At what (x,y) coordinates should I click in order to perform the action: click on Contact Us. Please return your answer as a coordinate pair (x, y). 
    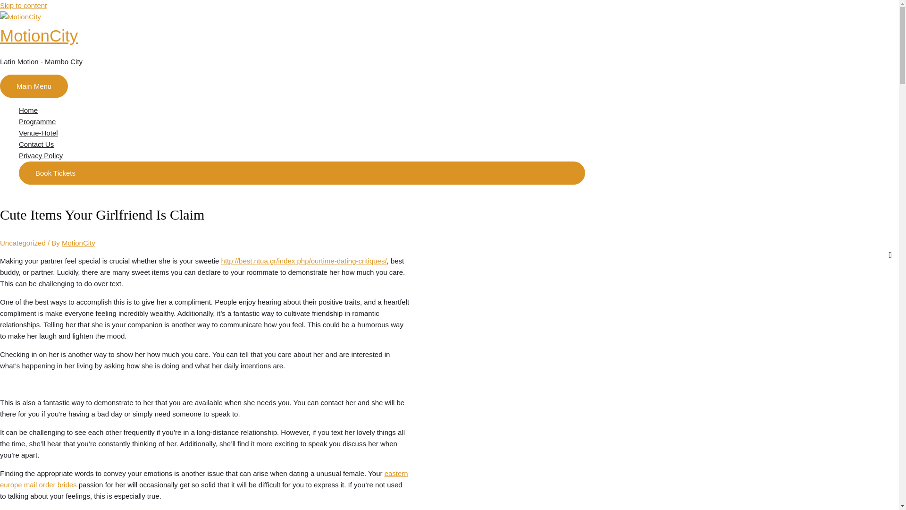
    Looking at the image, I should click on (302, 144).